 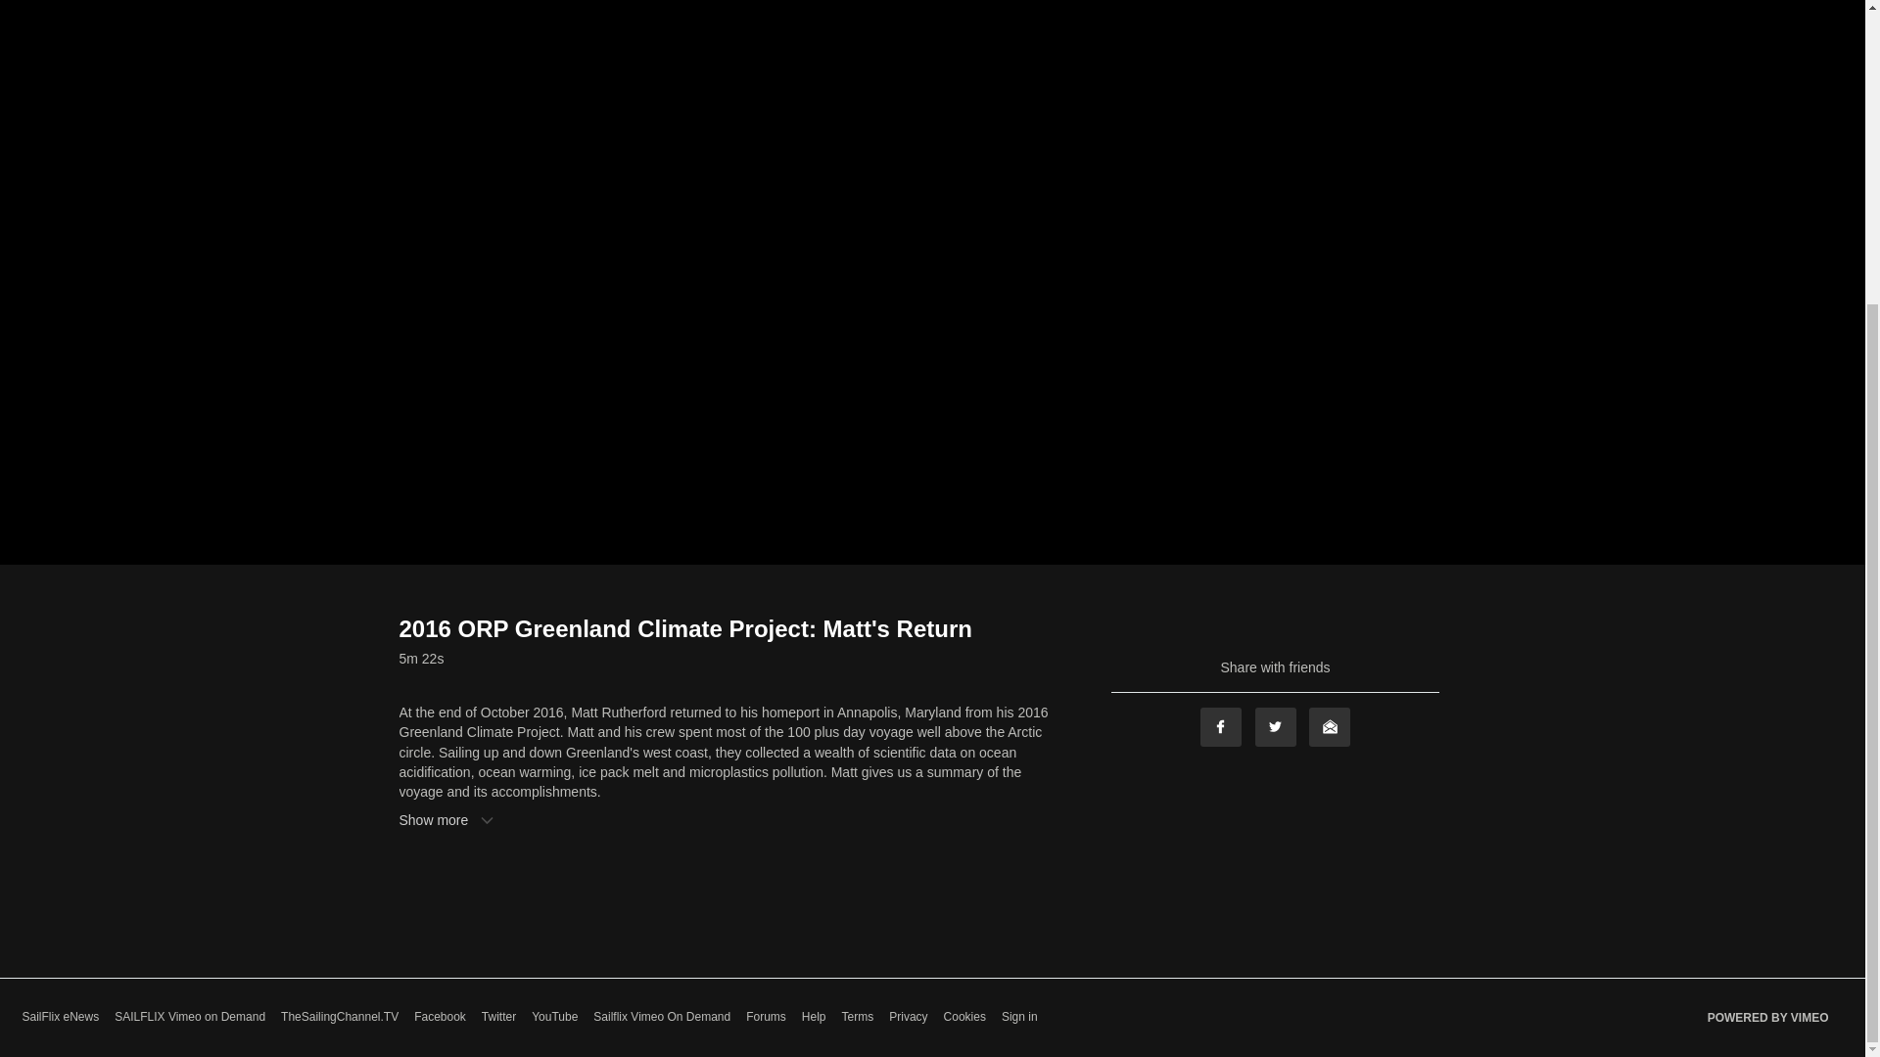 What do you see at coordinates (1220, 726) in the screenshot?
I see `Facebook` at bounding box center [1220, 726].